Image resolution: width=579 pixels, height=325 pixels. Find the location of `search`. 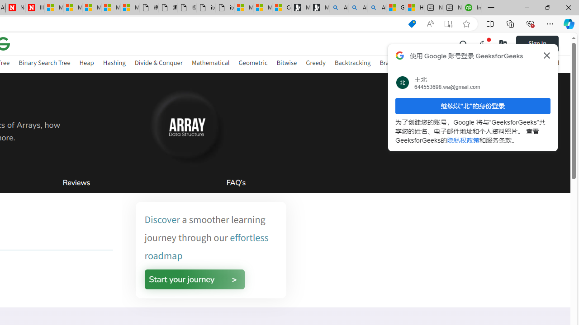

search is located at coordinates (464, 43).